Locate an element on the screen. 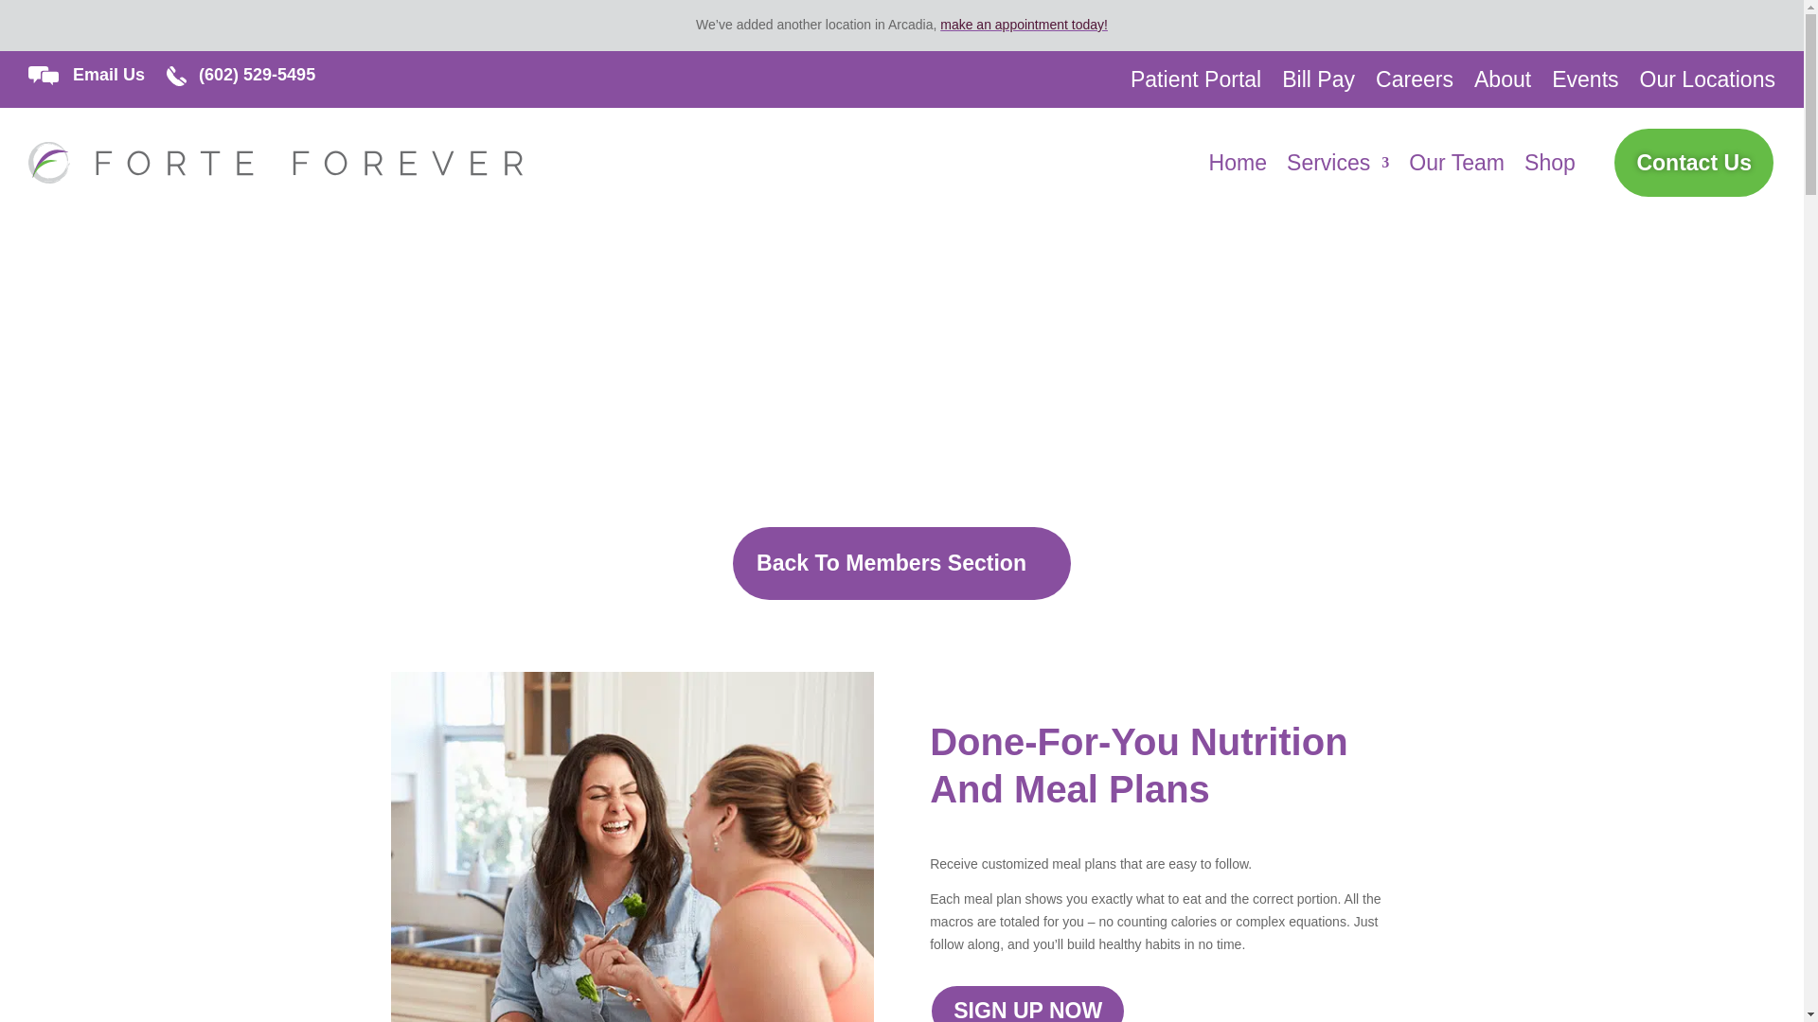 Image resolution: width=1818 pixels, height=1022 pixels. Our Locations is located at coordinates (1707, 83).